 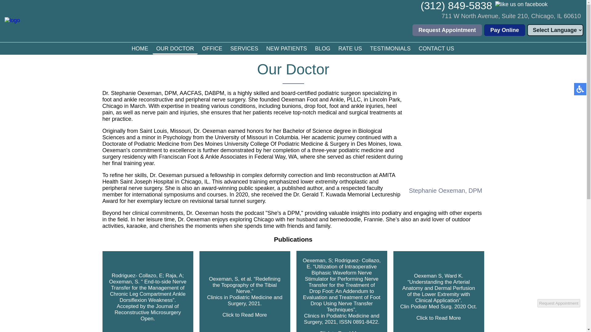 I want to click on Review Us, so click(x=565, y=9).